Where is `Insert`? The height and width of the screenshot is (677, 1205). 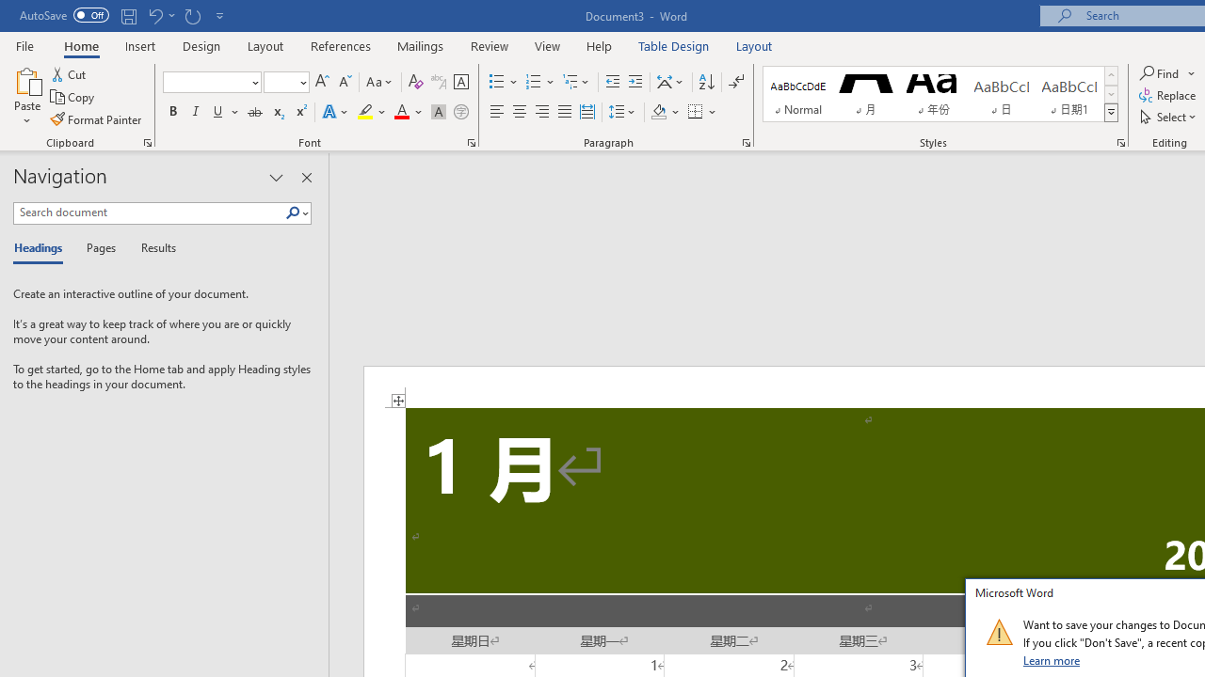 Insert is located at coordinates (141, 45).